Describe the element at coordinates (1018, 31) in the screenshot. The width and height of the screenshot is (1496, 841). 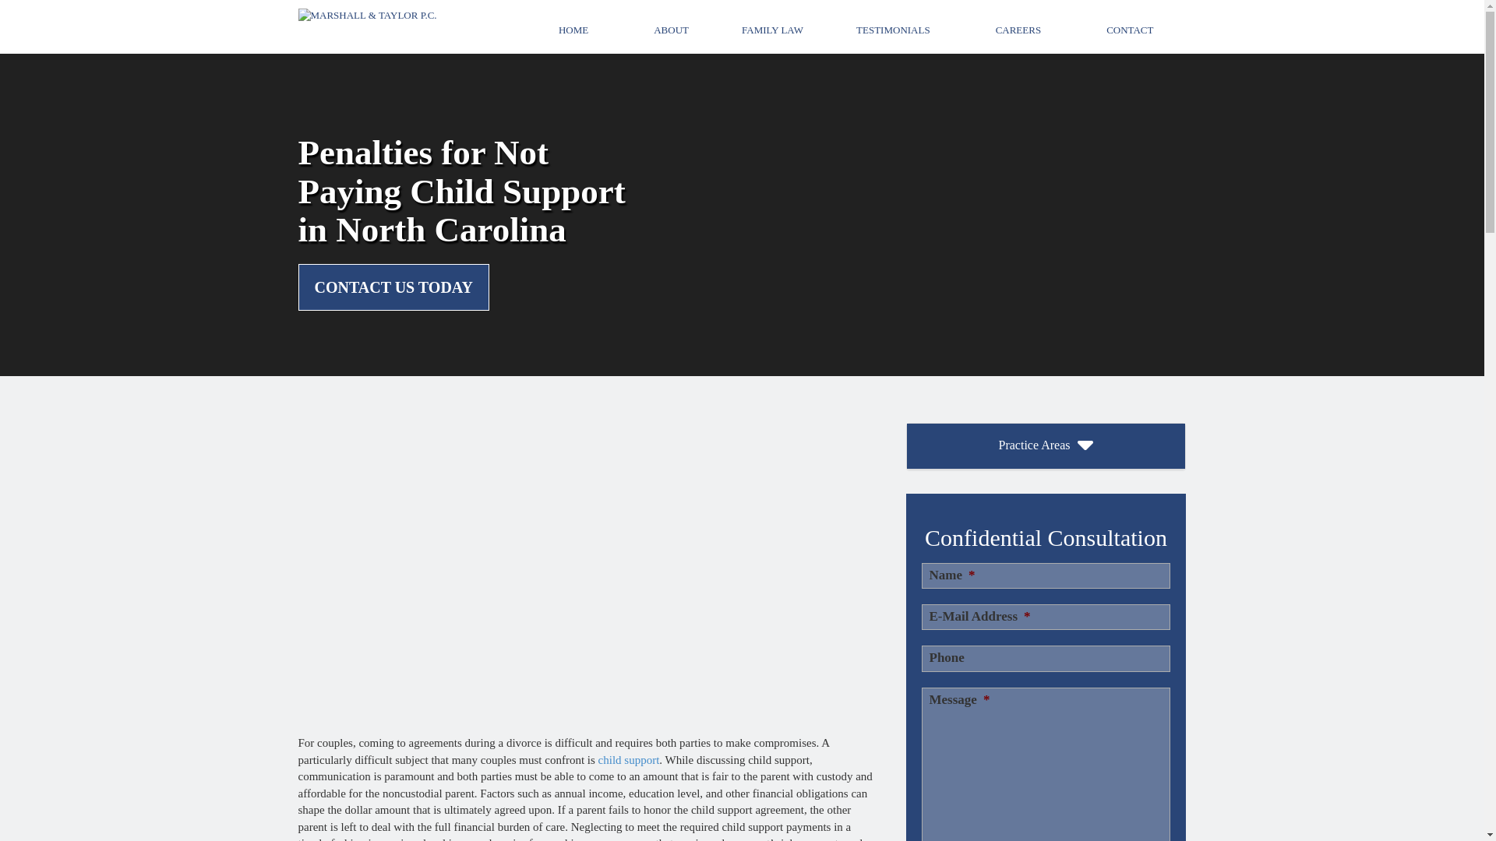
I see `CAREERS` at that location.